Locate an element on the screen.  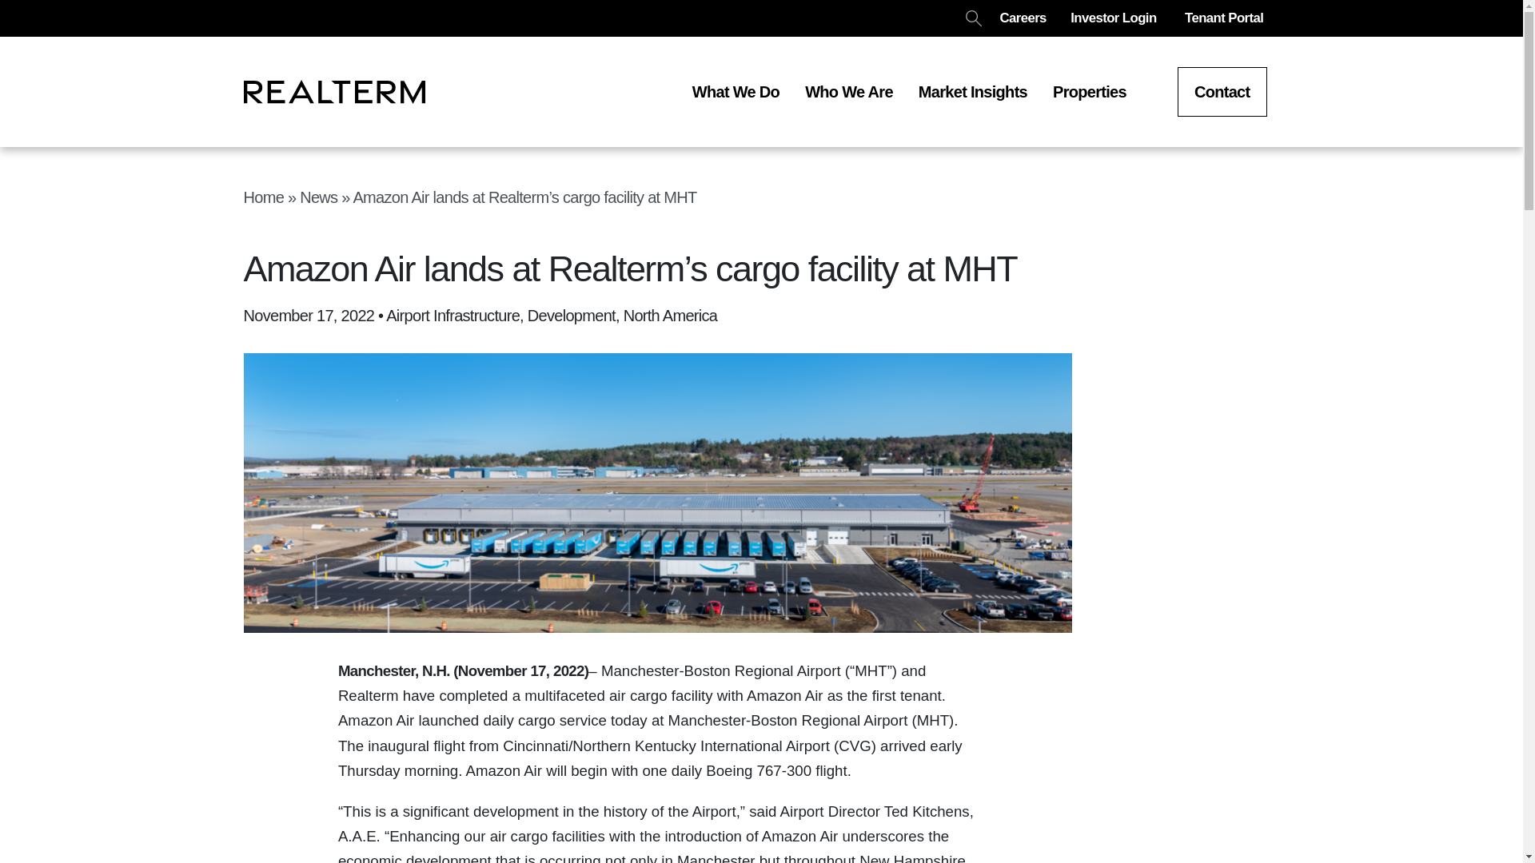
Investor Login is located at coordinates (1114, 18).